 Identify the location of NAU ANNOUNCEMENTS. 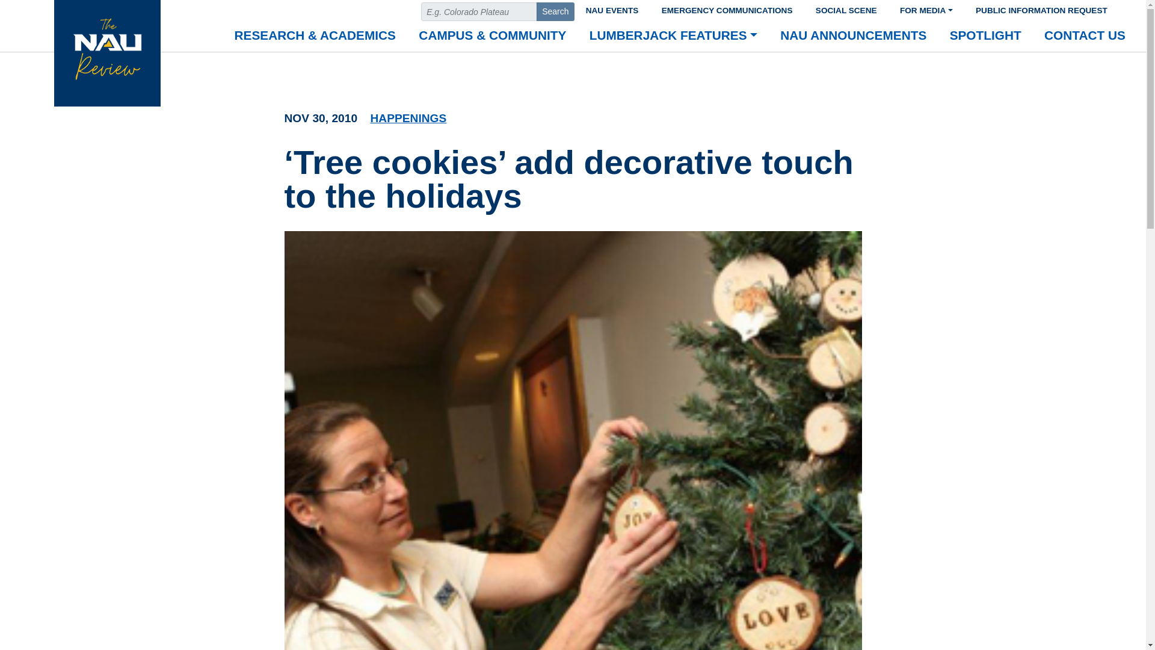
(853, 36).